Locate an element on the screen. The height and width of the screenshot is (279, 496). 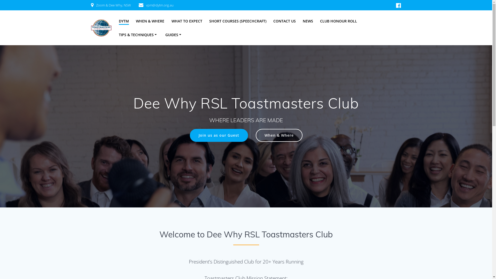
CLUB HONOUR ROLL is located at coordinates (338, 21).